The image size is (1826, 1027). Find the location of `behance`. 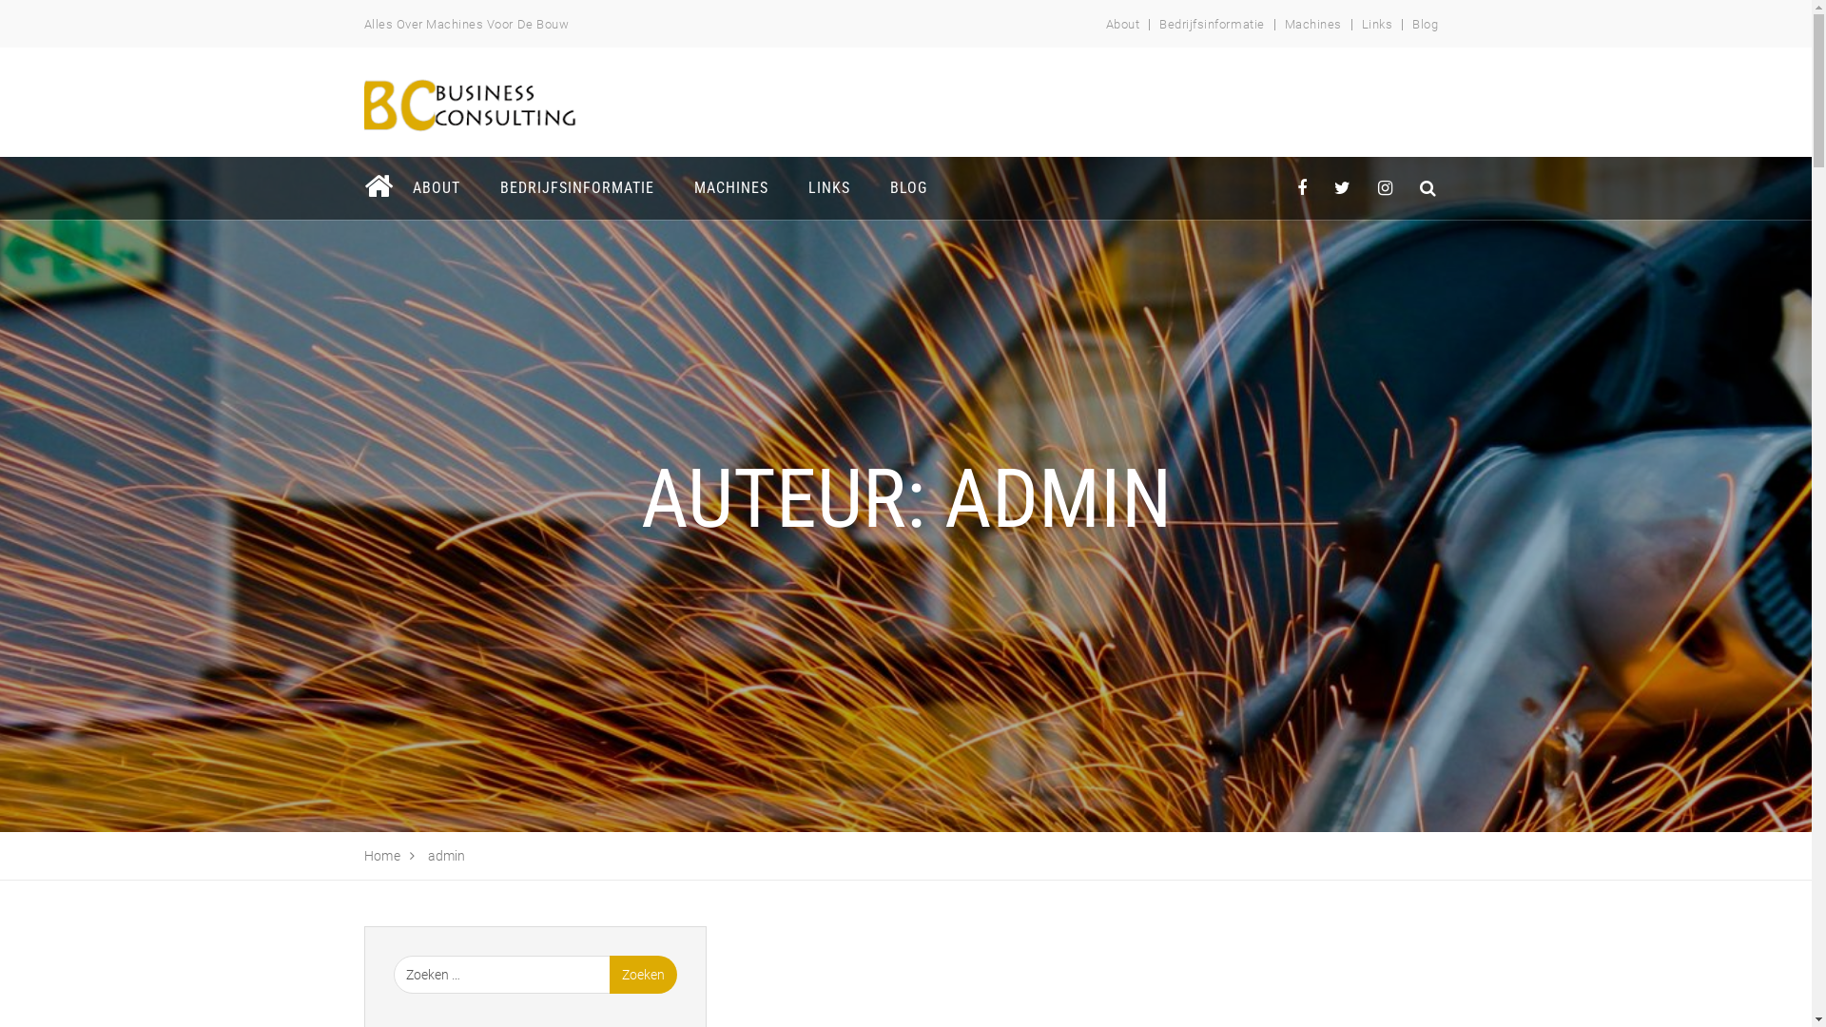

behance is located at coordinates (1428, 188).